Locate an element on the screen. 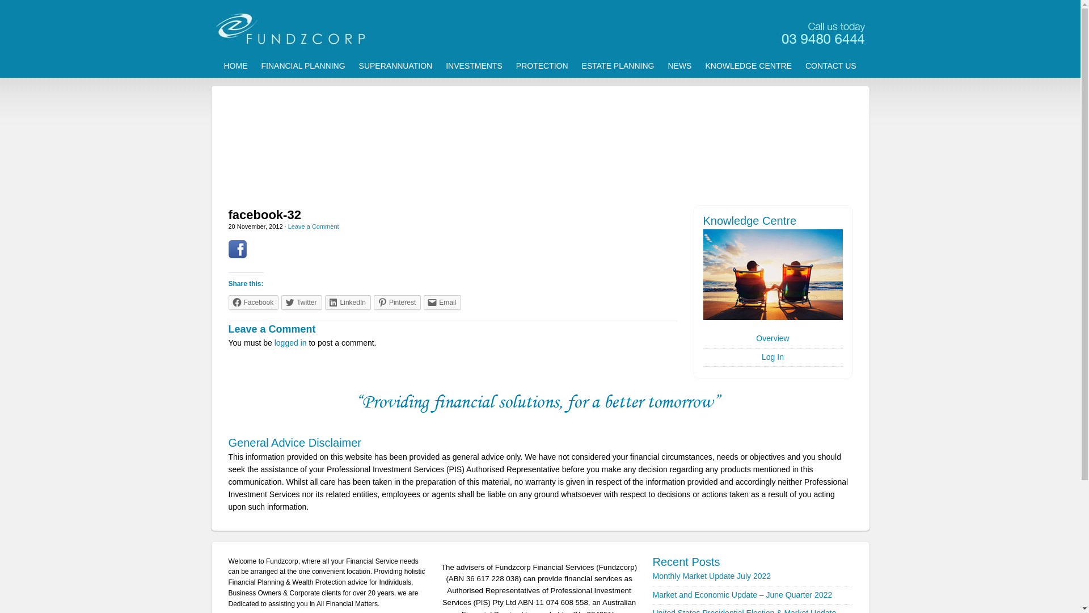 This screenshot has height=613, width=1089. Log In is located at coordinates (773, 357).